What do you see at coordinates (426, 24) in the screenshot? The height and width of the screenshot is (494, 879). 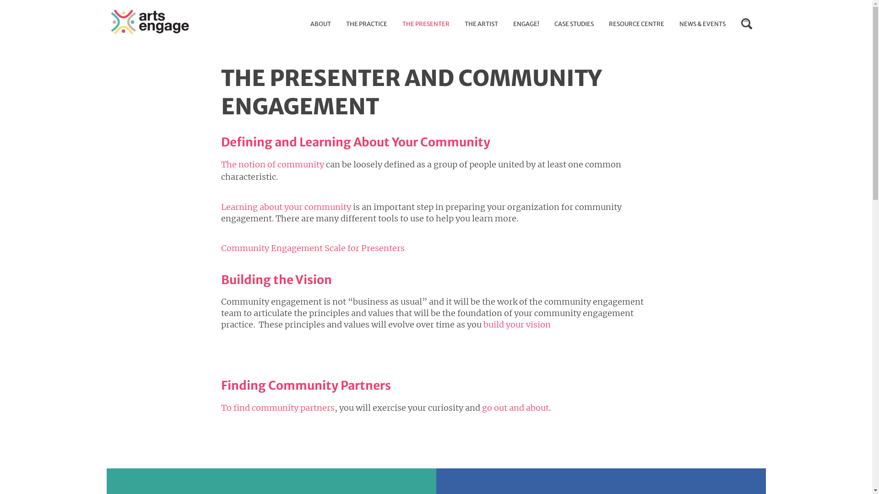 I see `THE PRESENTER` at bounding box center [426, 24].